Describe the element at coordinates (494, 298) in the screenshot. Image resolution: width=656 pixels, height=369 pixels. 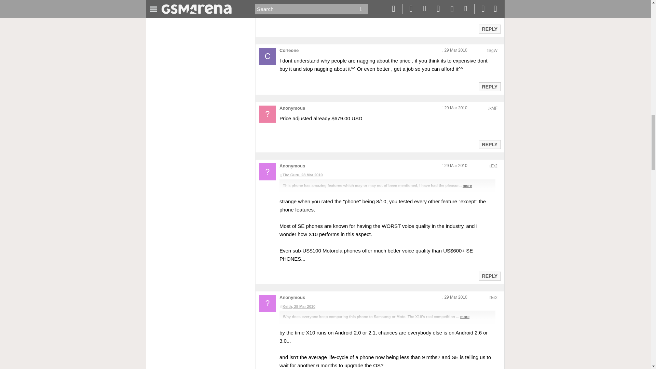
I see `Encoded anonymized location` at that location.